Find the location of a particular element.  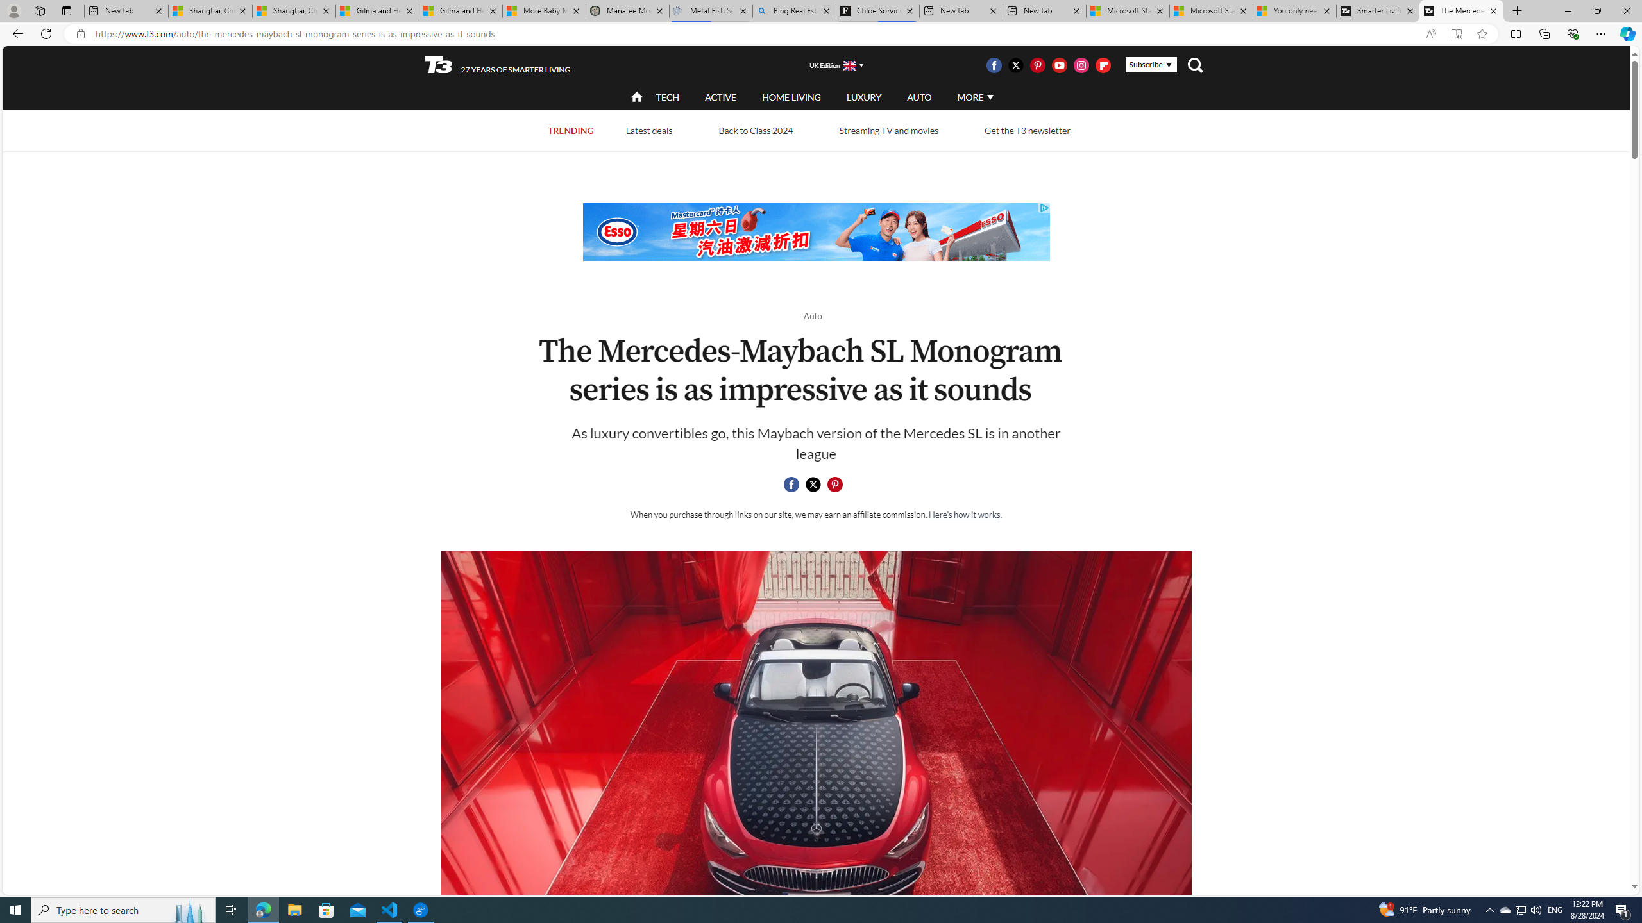

Enter Immersive Reader (F9) is located at coordinates (1456, 34).